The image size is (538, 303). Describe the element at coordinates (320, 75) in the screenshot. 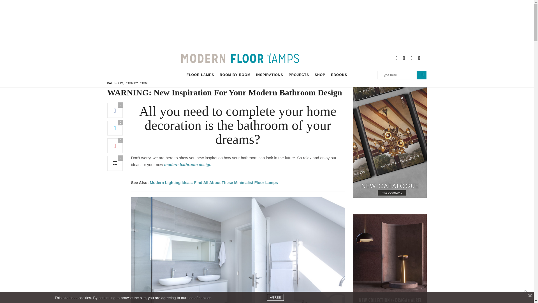

I see `SHOP` at that location.